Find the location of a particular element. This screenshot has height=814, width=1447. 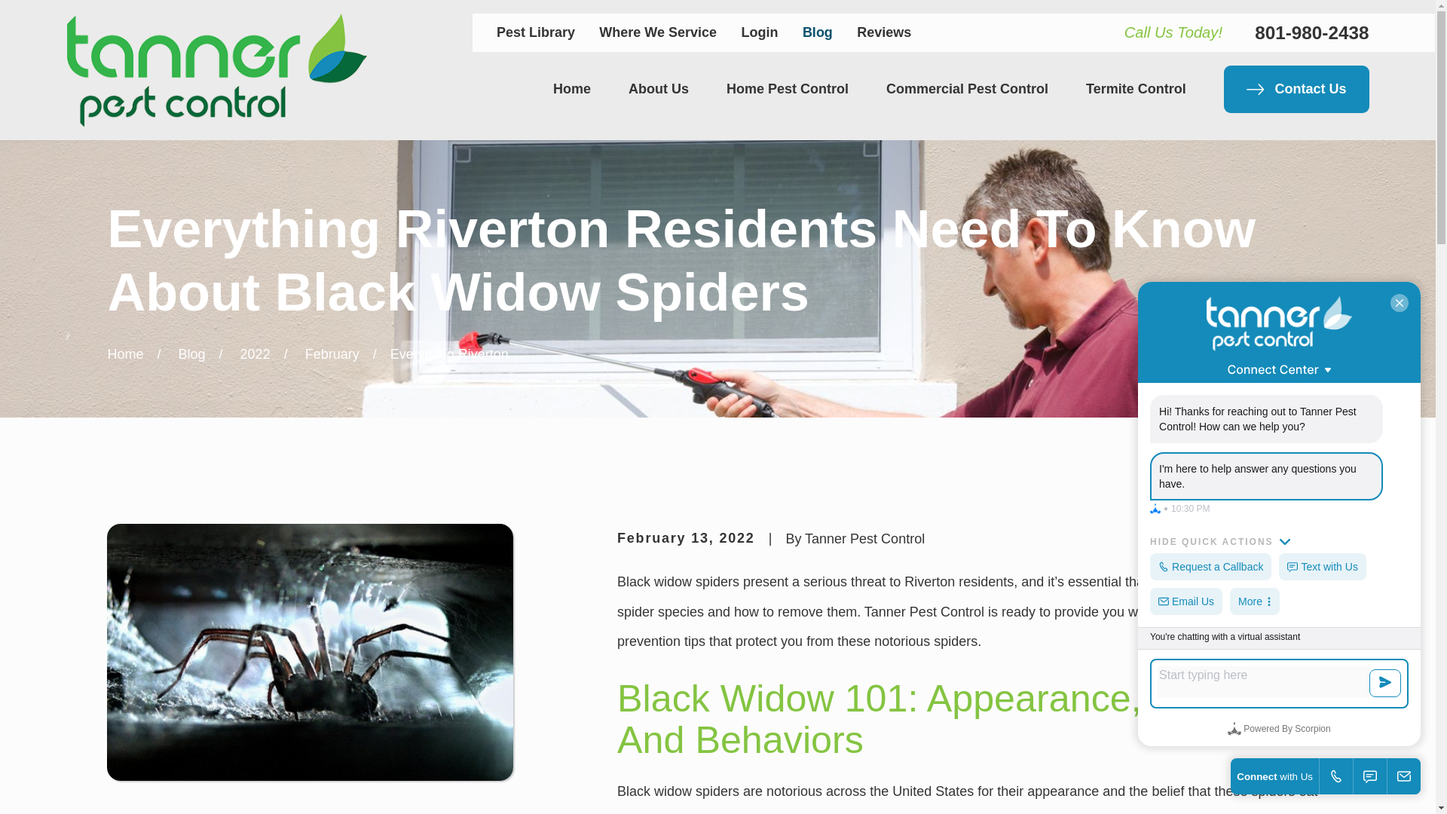

Home is located at coordinates (571, 89).